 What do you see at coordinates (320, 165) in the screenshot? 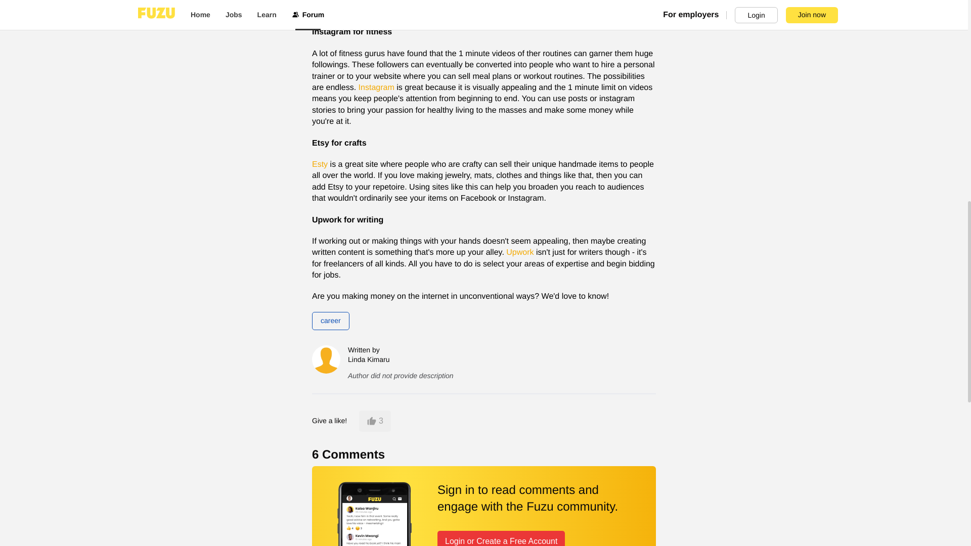
I see `Esty` at bounding box center [320, 165].